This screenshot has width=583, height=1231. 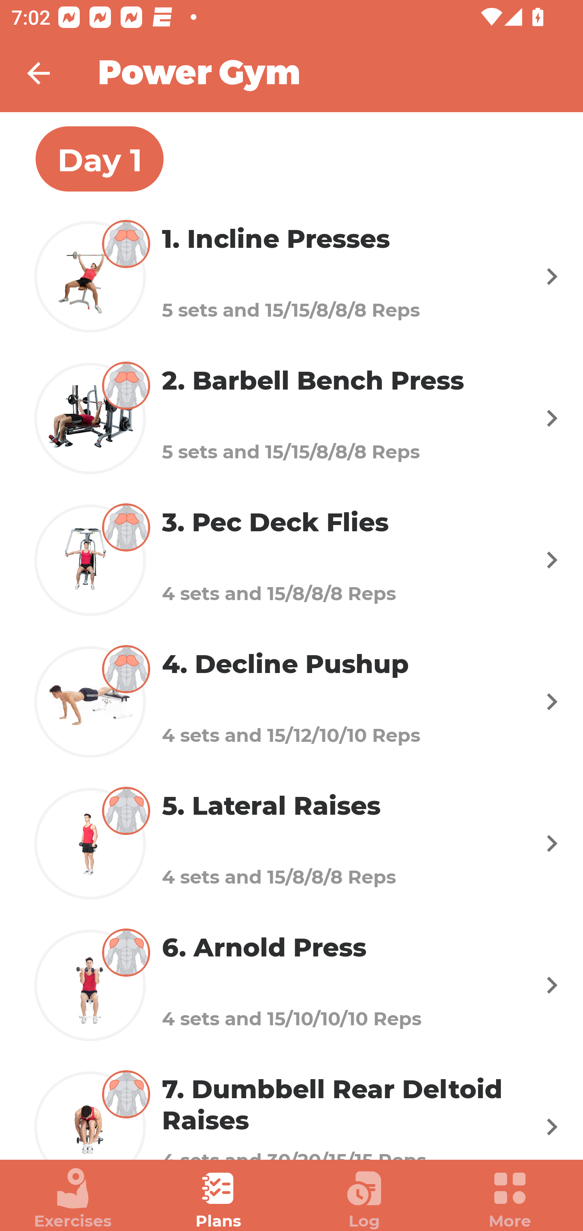 What do you see at coordinates (291, 559) in the screenshot?
I see `3. Pec Deck Flies 4 sets and 15/8/8/8 Reps` at bounding box center [291, 559].